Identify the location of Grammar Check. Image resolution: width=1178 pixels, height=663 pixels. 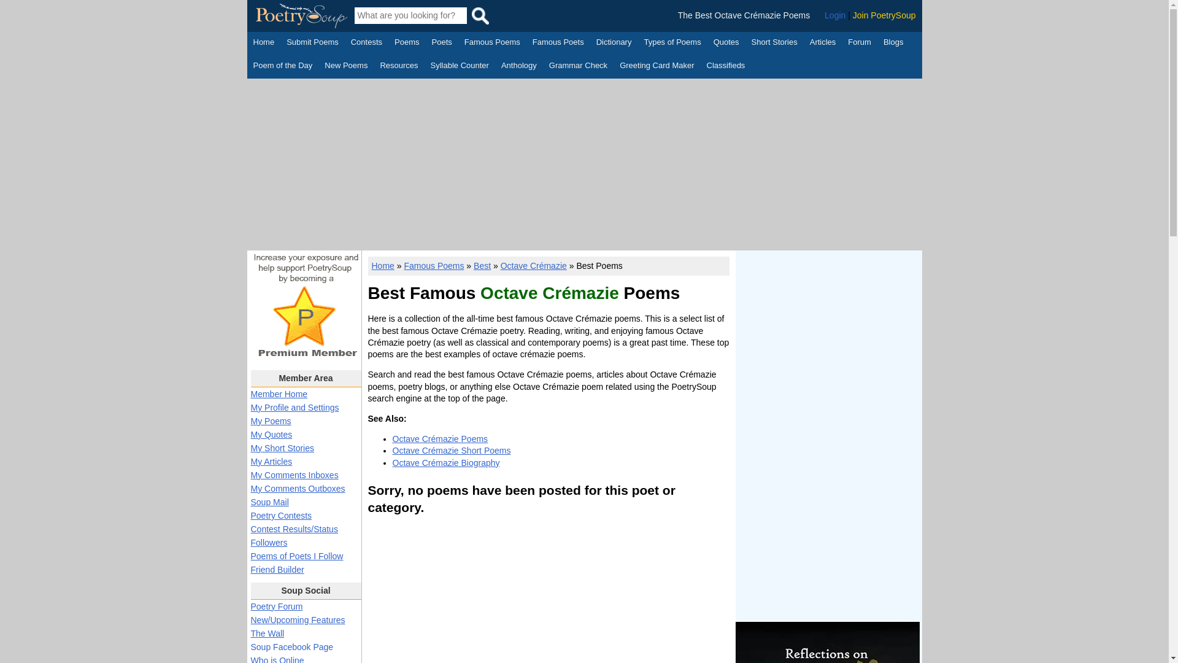
(578, 66).